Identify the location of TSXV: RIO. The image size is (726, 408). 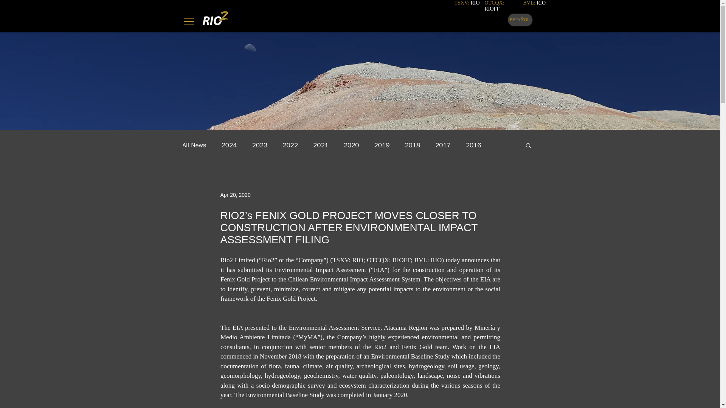
(467, 3).